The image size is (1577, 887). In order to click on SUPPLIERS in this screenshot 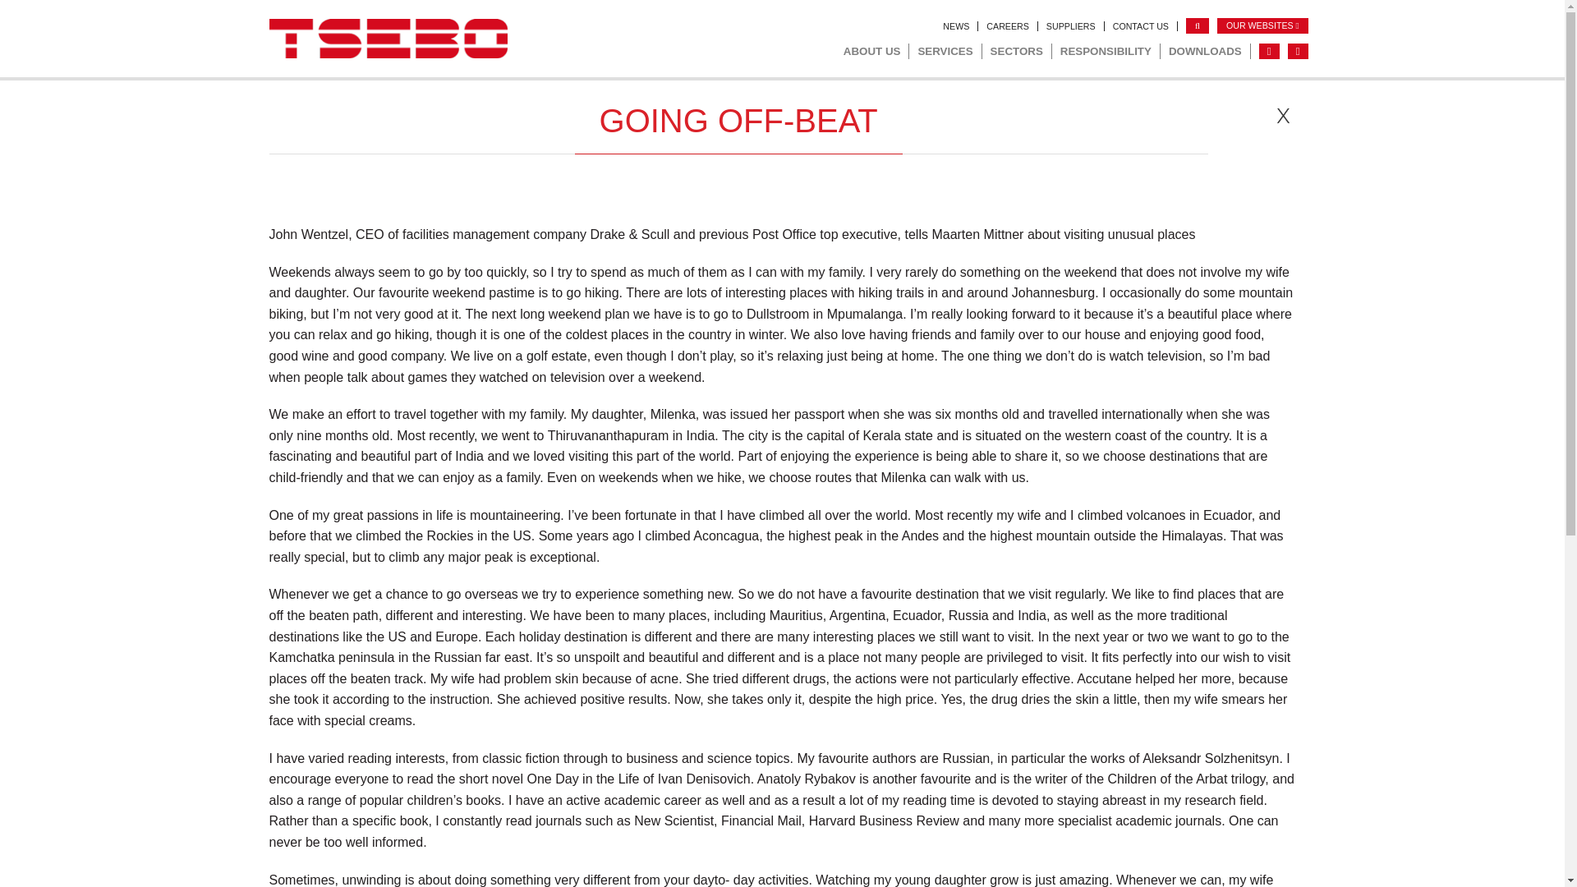, I will do `click(1071, 25)`.